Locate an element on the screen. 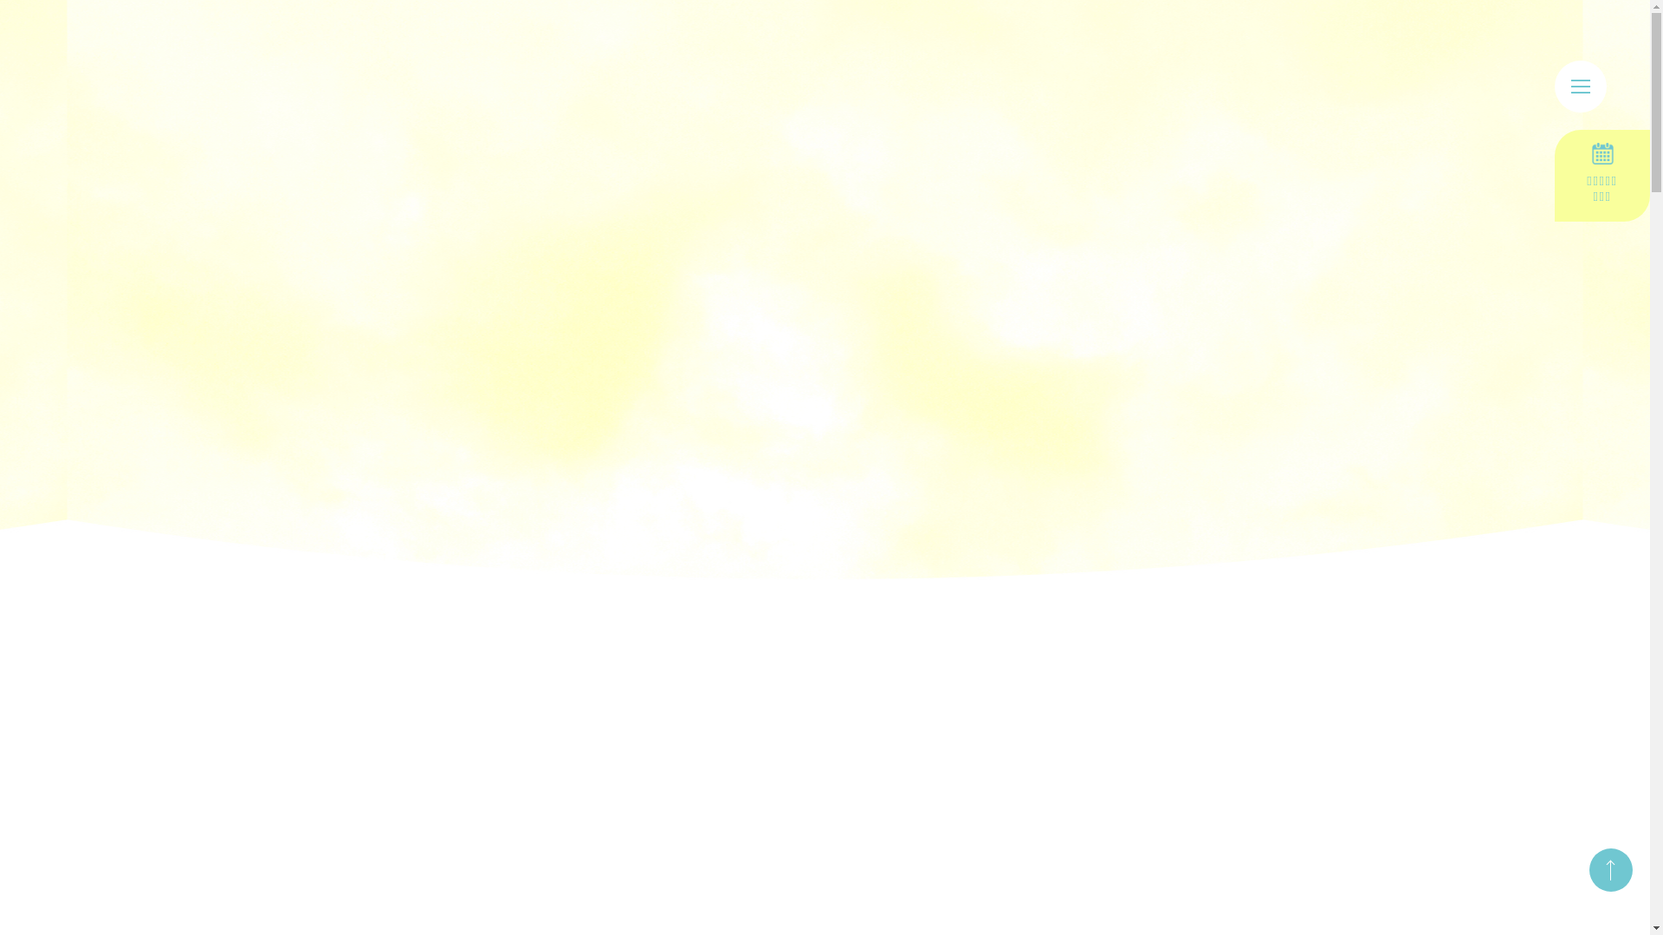 Image resolution: width=1663 pixels, height=935 pixels. menu is located at coordinates (1581, 87).